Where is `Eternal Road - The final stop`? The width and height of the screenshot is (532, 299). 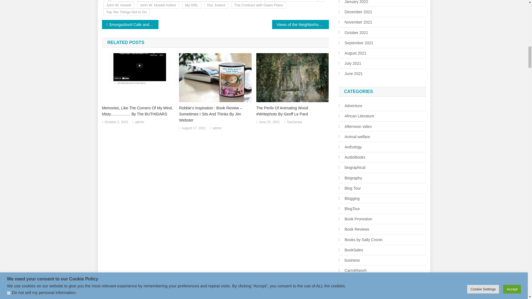 Eternal Road - The final stop is located at coordinates (236, 1).